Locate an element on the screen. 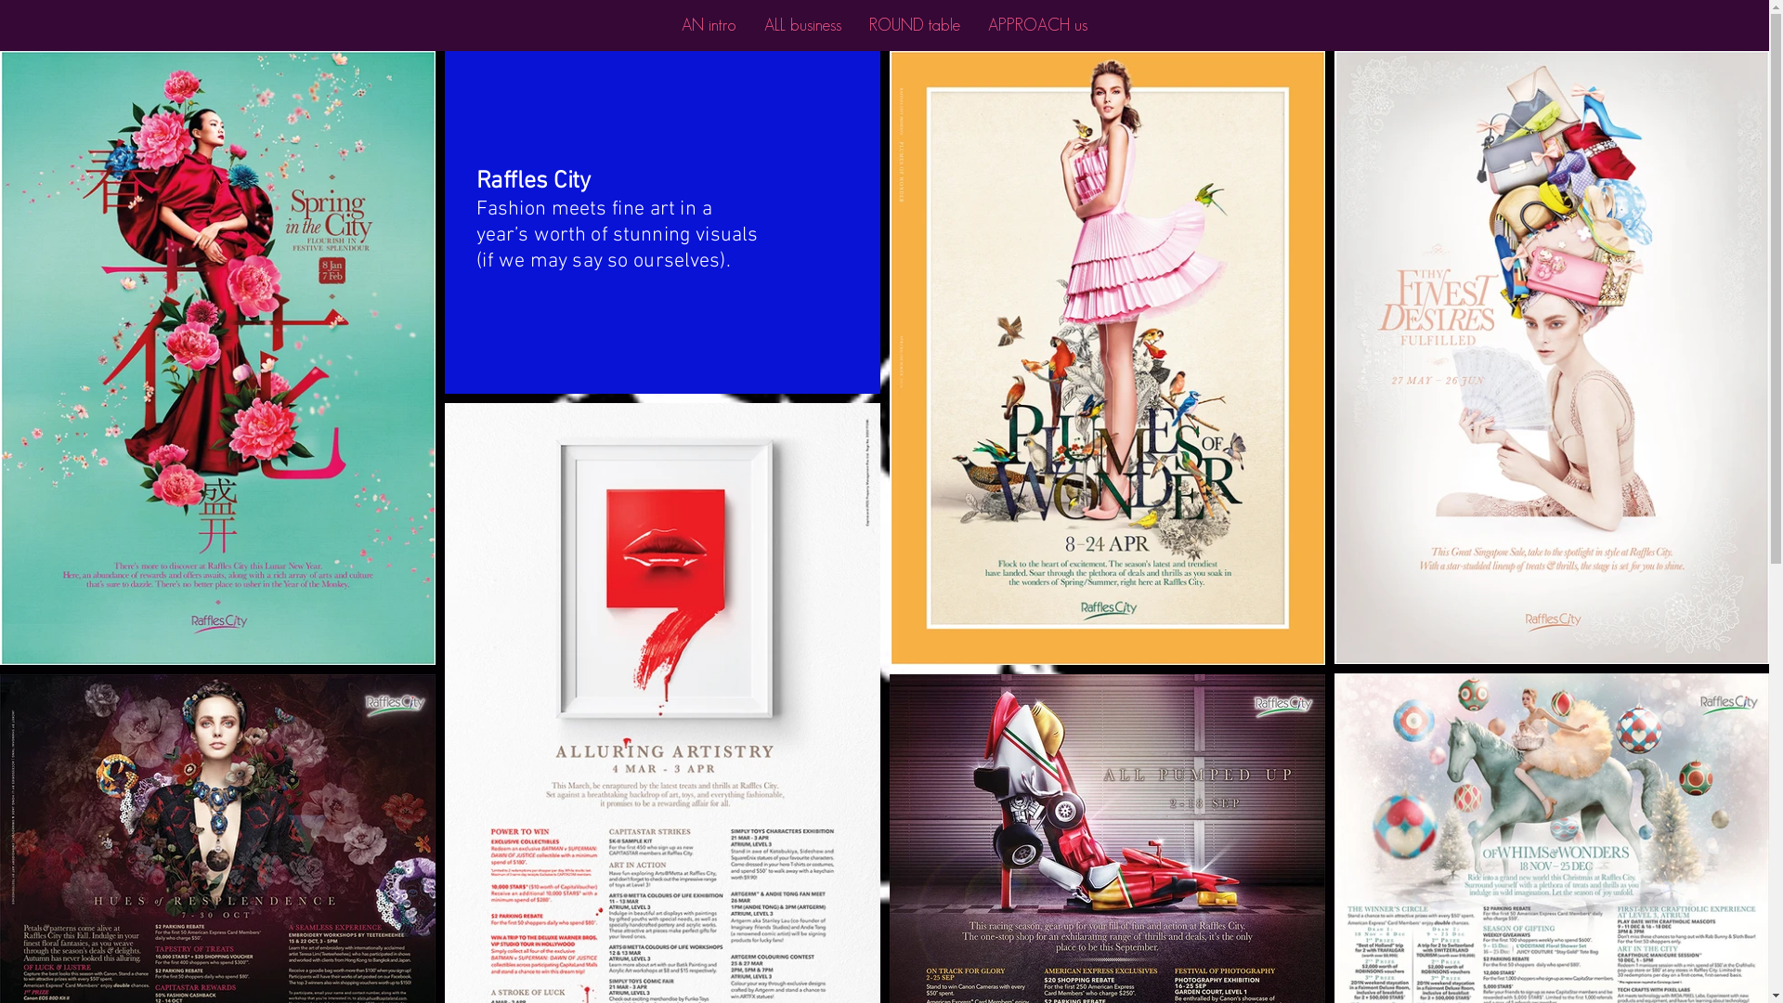 Image resolution: width=1783 pixels, height=1003 pixels. APPROACH us is located at coordinates (1038, 25).